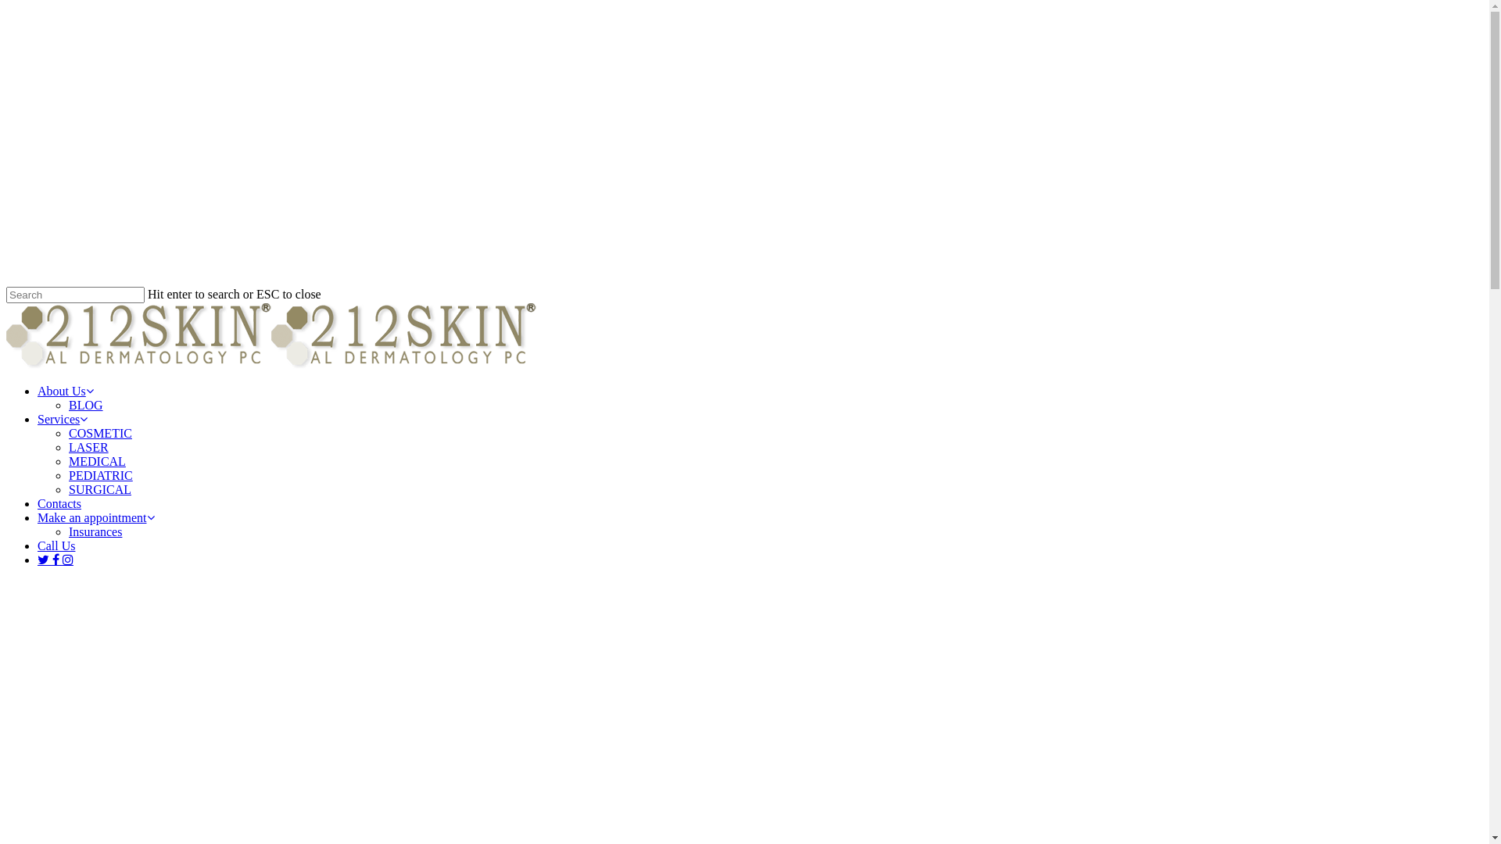 This screenshot has height=844, width=1501. Describe the element at coordinates (101, 475) in the screenshot. I see `PEDIATRIC` at that location.